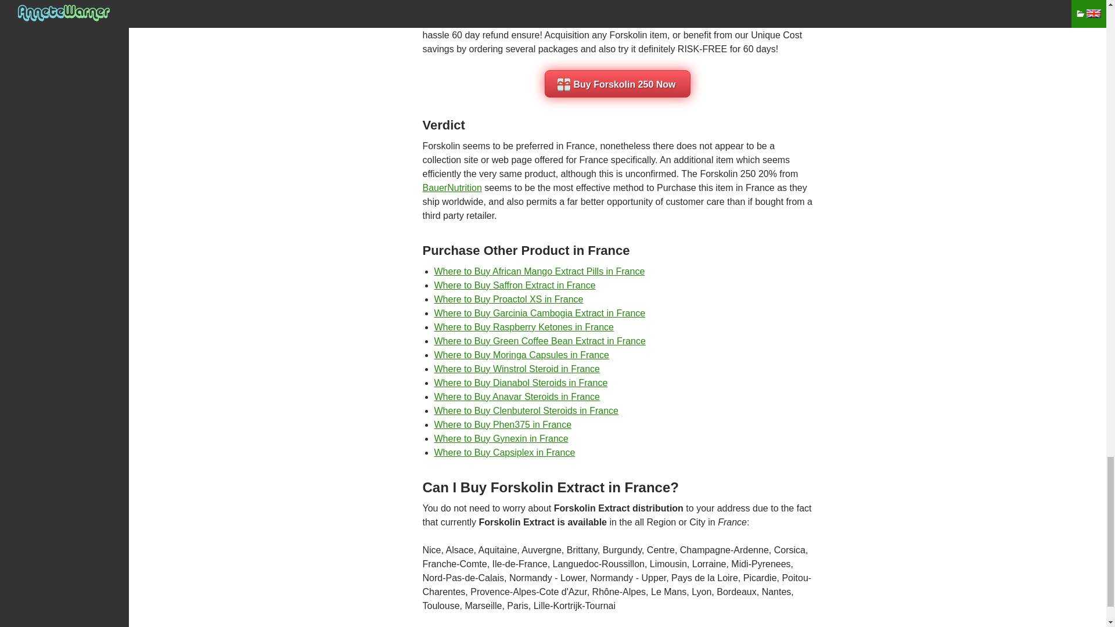 This screenshot has width=1115, height=627. I want to click on Where Can I Buy green-coffee-bean-extract online France, so click(540, 341).